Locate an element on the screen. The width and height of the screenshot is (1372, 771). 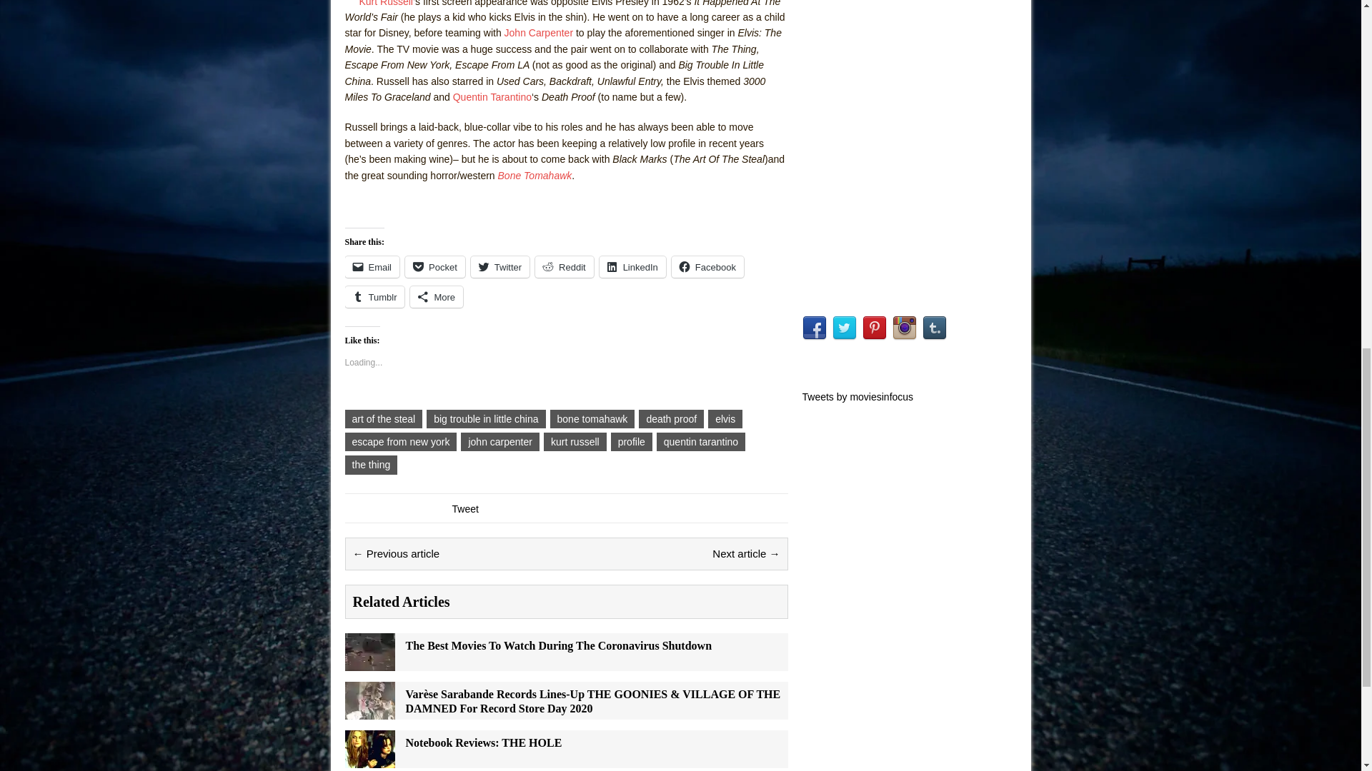
art of the steal is located at coordinates (383, 418).